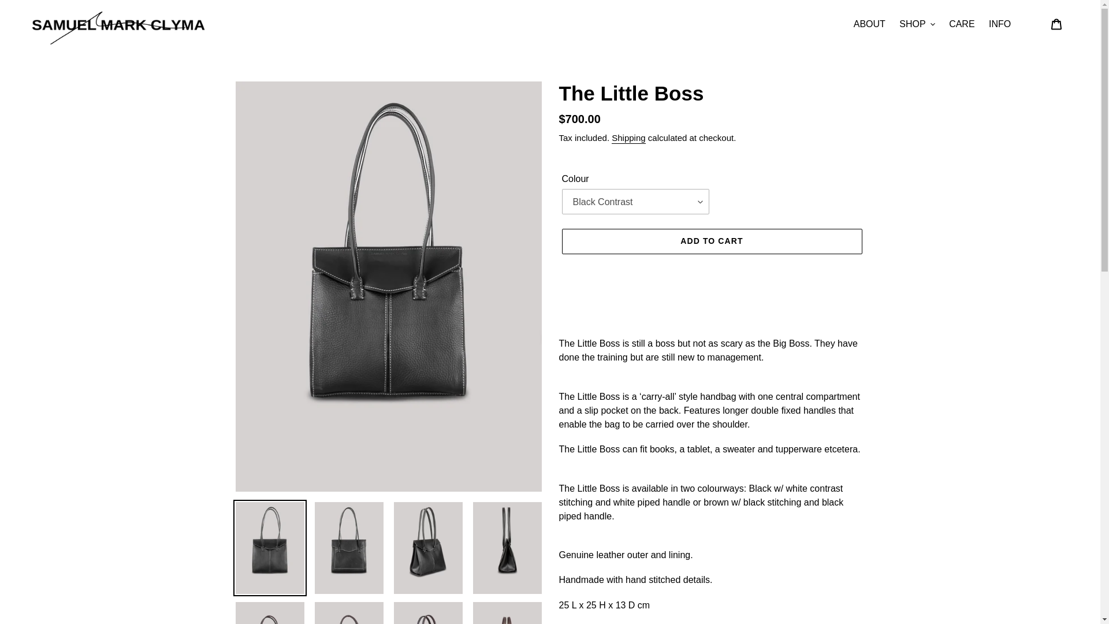  Describe the element at coordinates (628, 139) in the screenshot. I see `Shipping` at that location.